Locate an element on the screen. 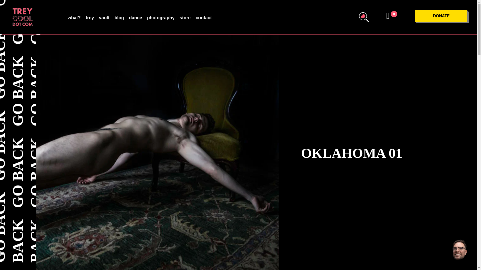 The image size is (481, 270). TREYcool is located at coordinates (23, 17).